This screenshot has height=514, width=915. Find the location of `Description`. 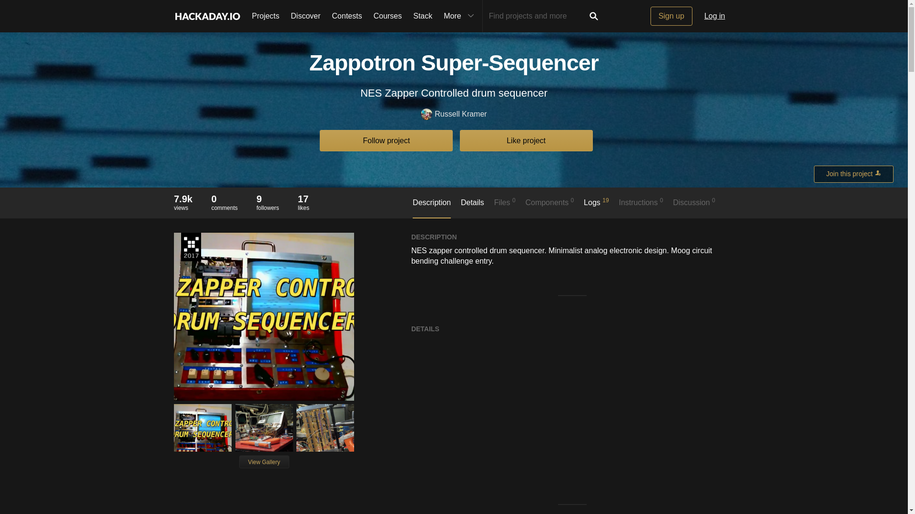

Description is located at coordinates (432, 208).